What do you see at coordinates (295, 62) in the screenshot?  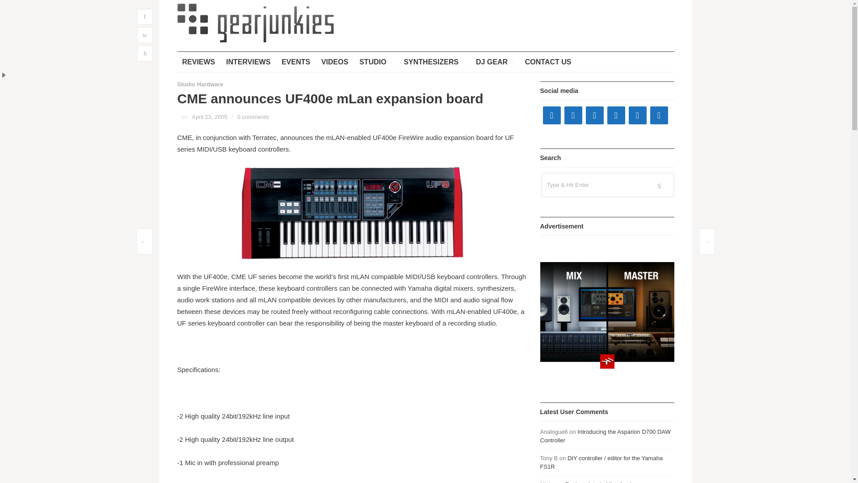 I see `EVENTS` at bounding box center [295, 62].